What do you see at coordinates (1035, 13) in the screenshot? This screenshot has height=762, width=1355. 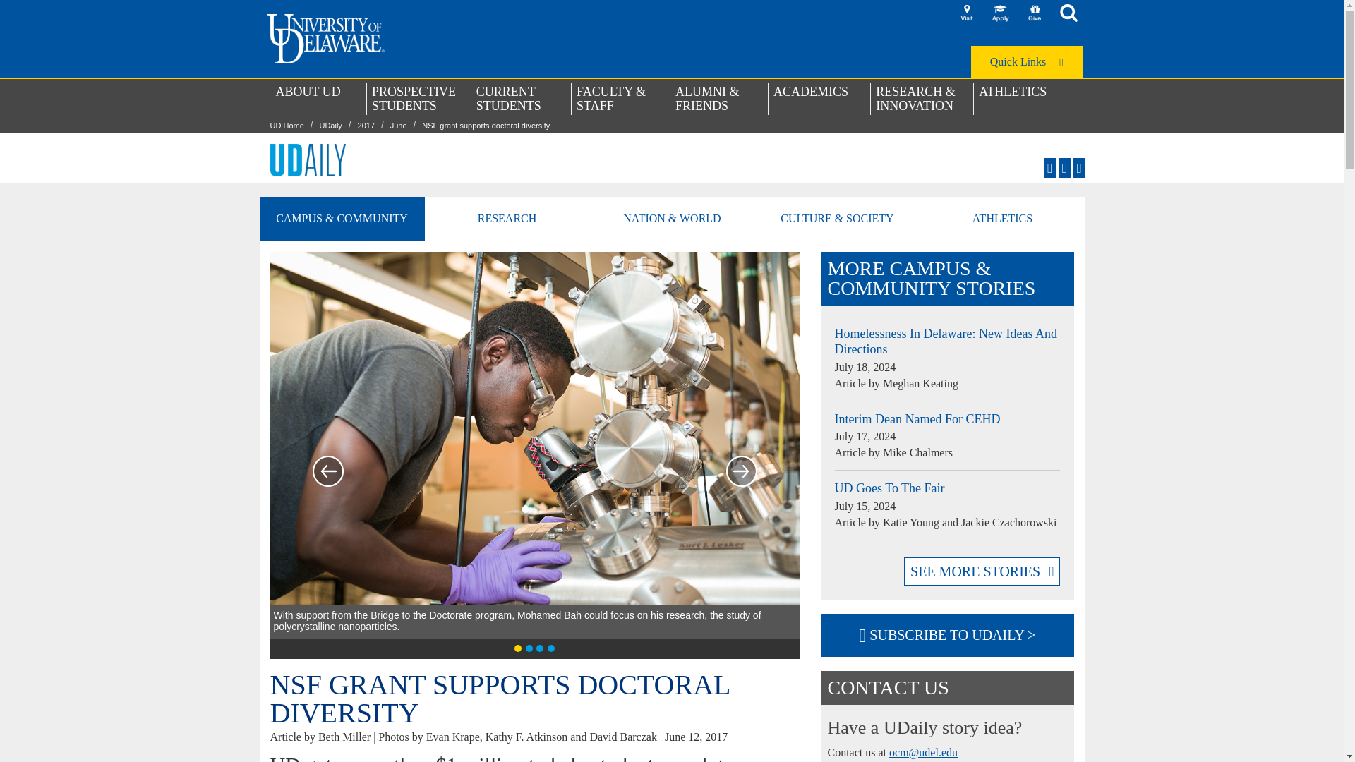 I see `Give` at bounding box center [1035, 13].